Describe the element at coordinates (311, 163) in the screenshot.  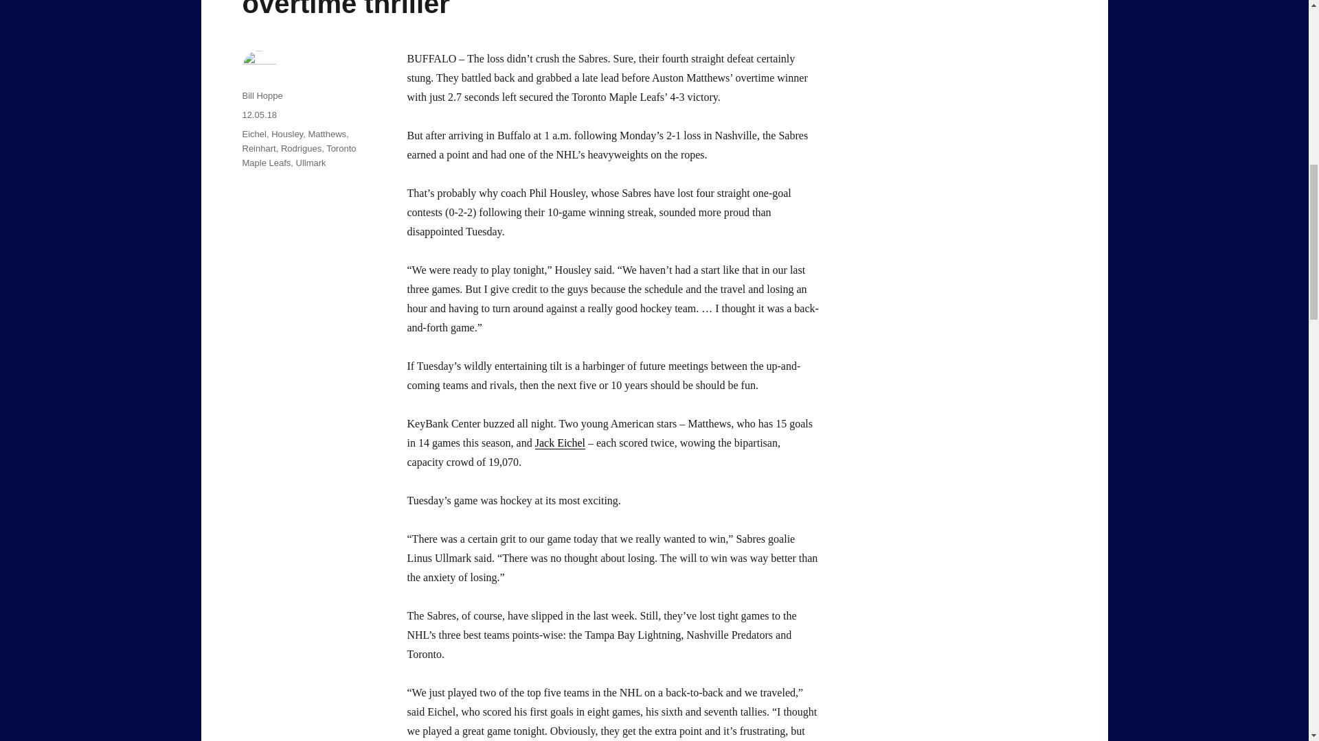
I see `Ullmark` at that location.